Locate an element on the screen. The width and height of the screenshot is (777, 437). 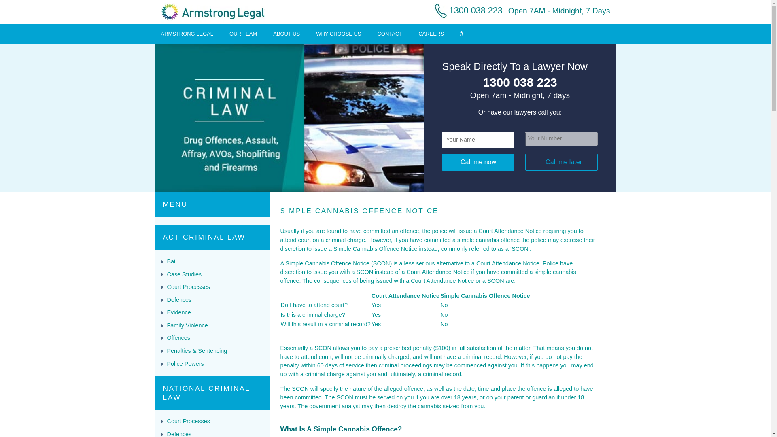
1300 038 223 Open 7AM - Midnight, 7 Days is located at coordinates (518, 10).